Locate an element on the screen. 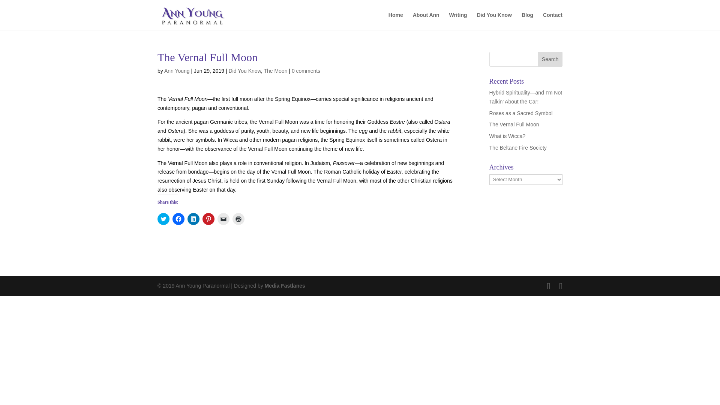 The width and height of the screenshot is (720, 405). Ann Young is located at coordinates (177, 70).